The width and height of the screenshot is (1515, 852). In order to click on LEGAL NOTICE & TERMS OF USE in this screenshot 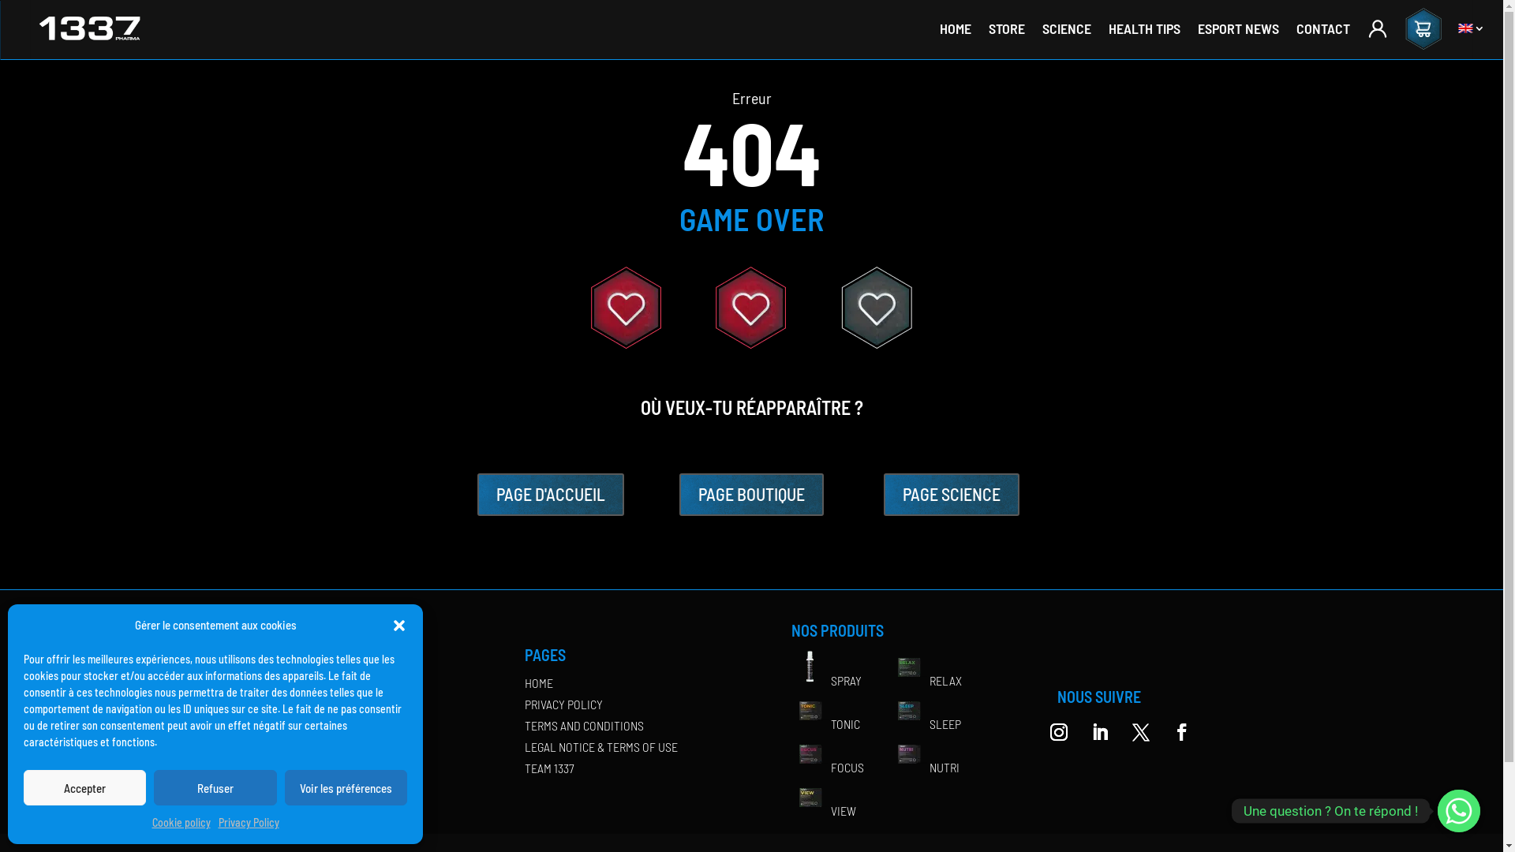, I will do `click(601, 746)`.